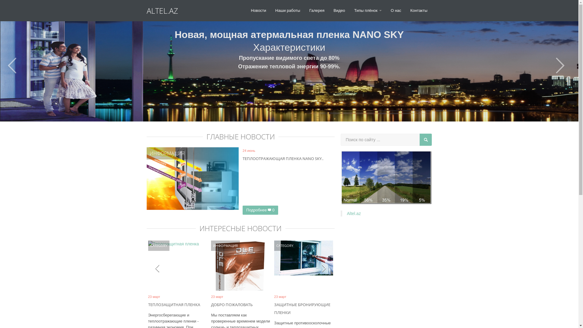  I want to click on CATEGORY, so click(285, 245).